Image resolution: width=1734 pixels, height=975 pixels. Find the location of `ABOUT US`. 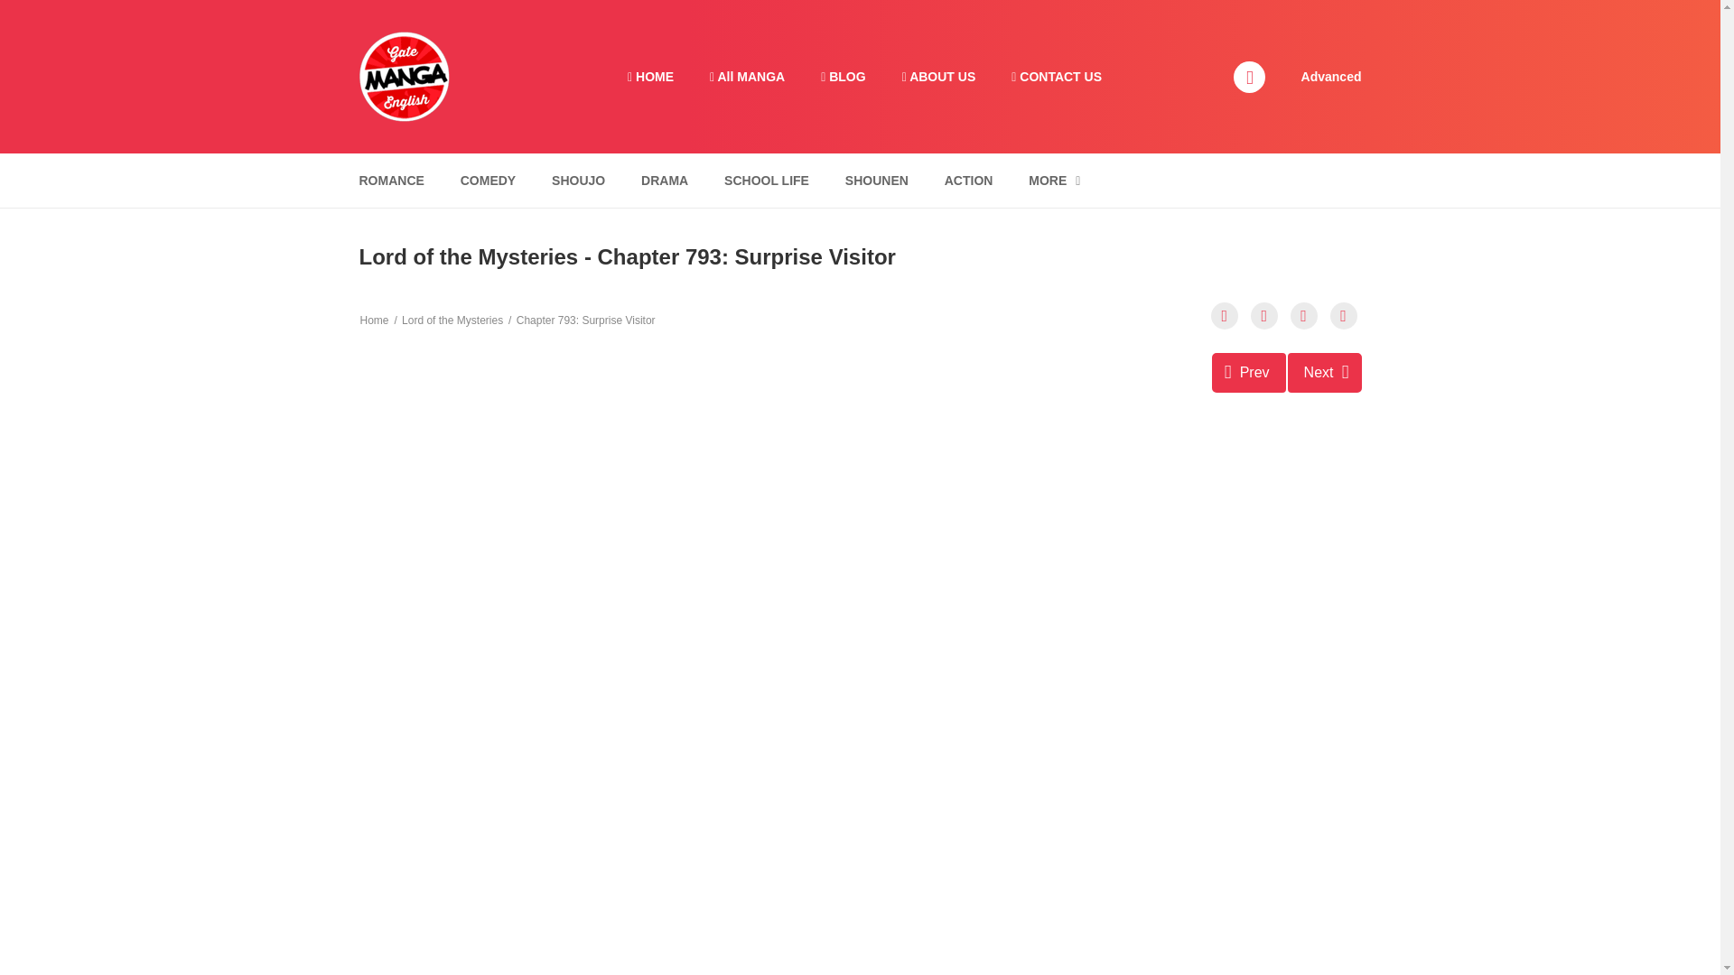

ABOUT US is located at coordinates (939, 77).